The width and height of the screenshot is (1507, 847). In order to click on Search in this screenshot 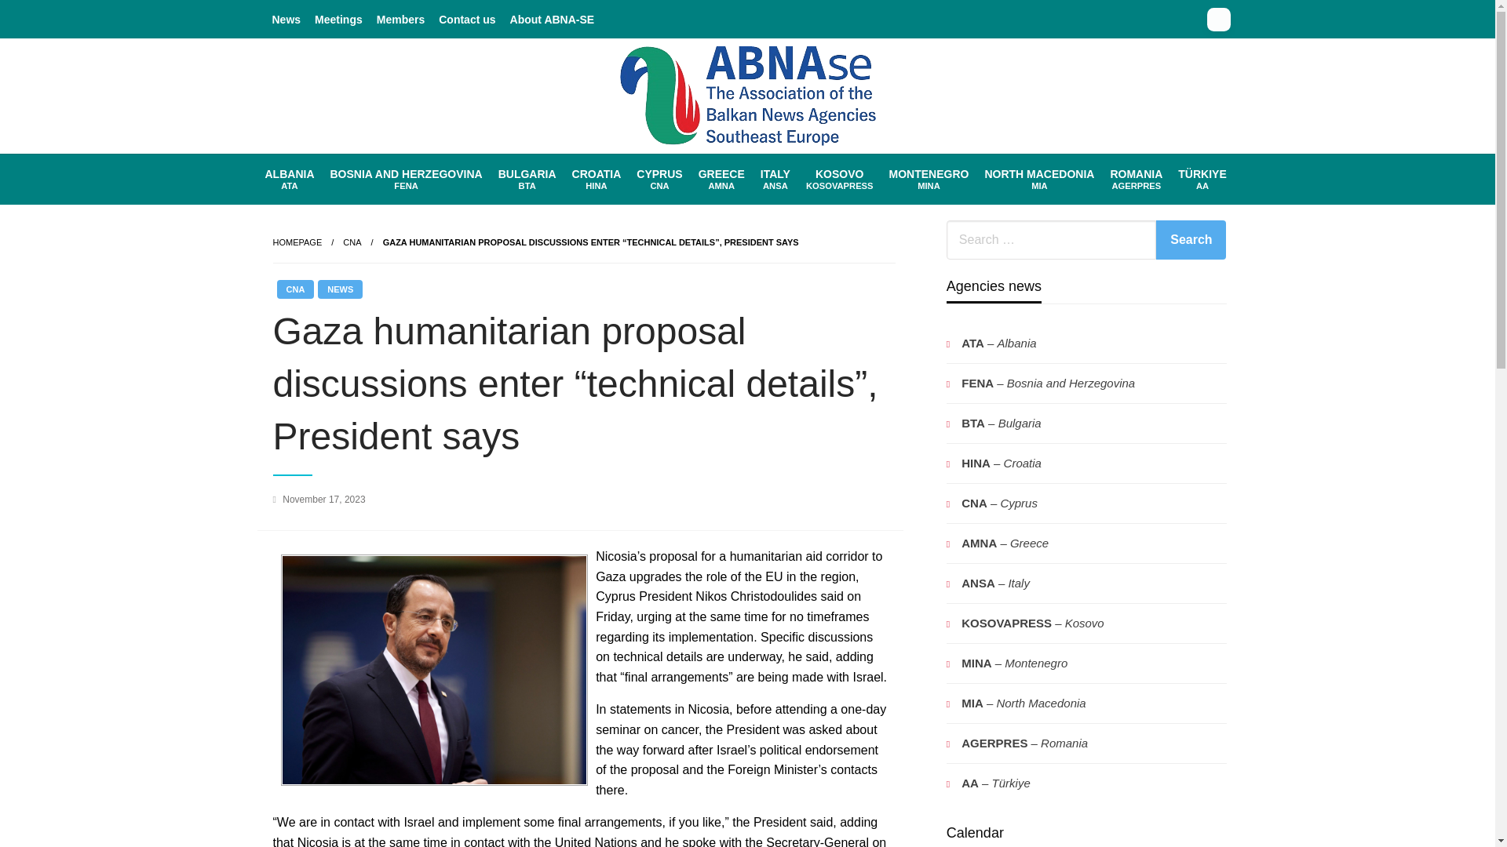, I will do `click(929, 179)`.